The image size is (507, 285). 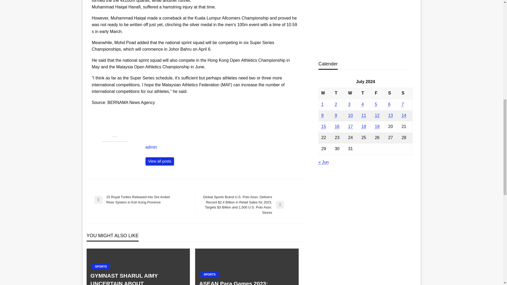 I want to click on Wednesday, so click(x=352, y=93).